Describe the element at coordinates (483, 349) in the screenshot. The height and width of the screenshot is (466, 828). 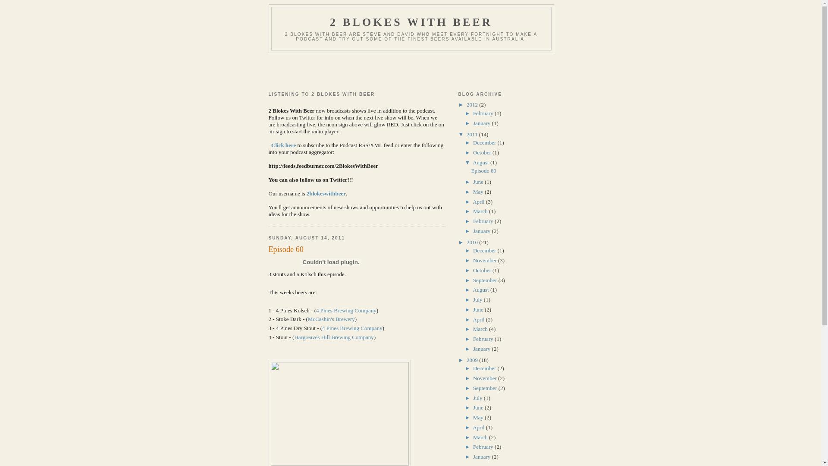
I see `January` at that location.